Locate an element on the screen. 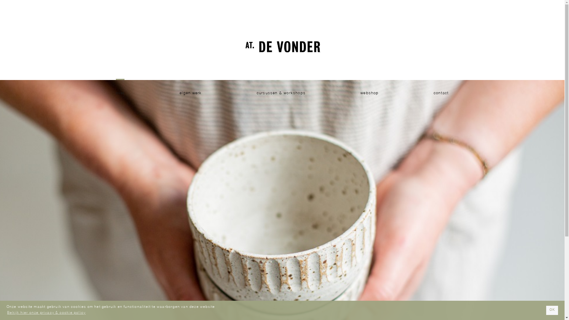  over is located at coordinates (120, 93).